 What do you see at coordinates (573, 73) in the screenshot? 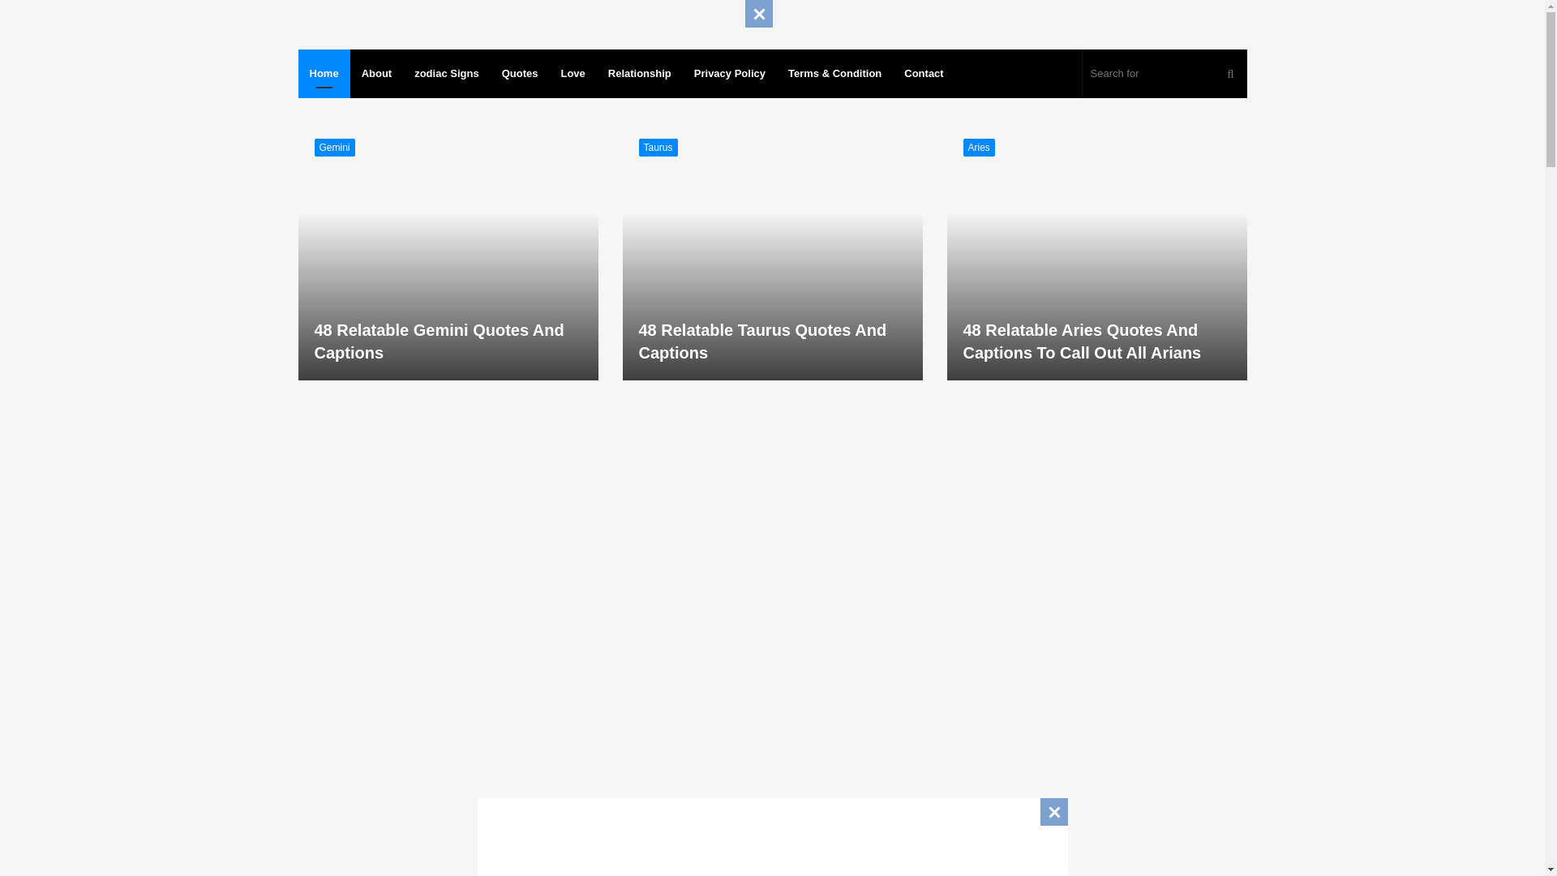
I see `Love` at bounding box center [573, 73].